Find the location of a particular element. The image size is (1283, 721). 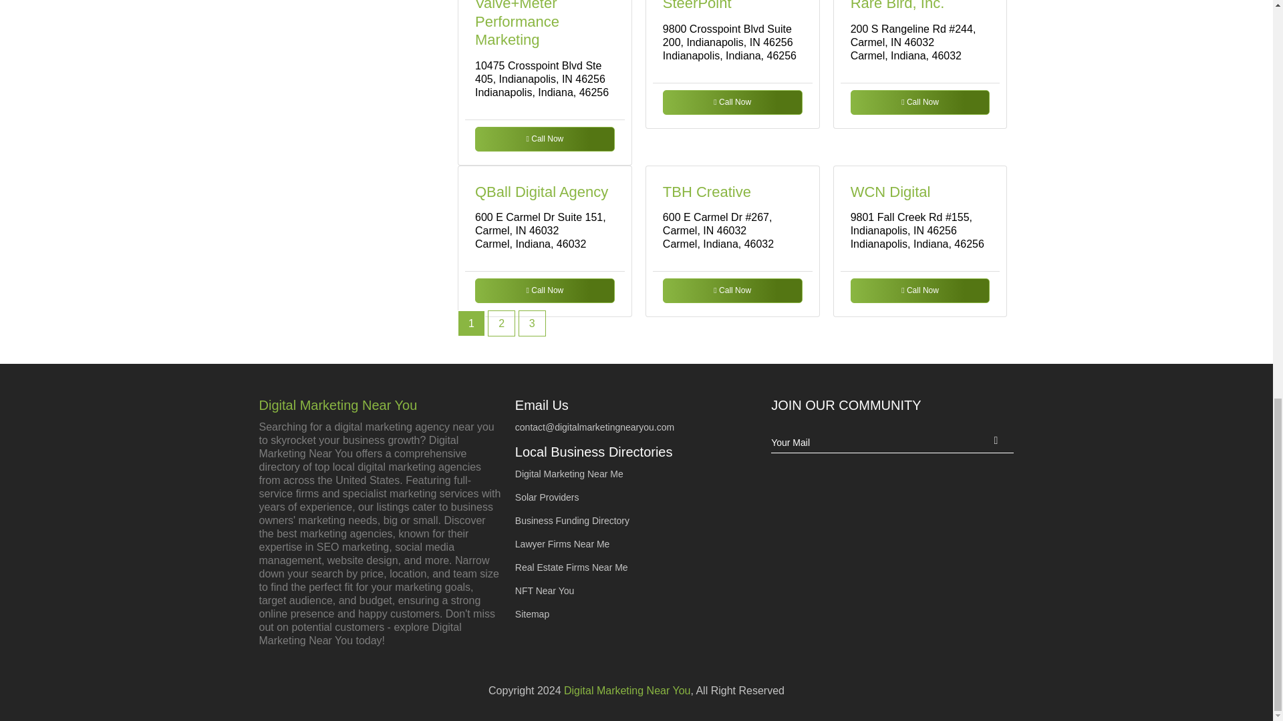

2 is located at coordinates (501, 323).